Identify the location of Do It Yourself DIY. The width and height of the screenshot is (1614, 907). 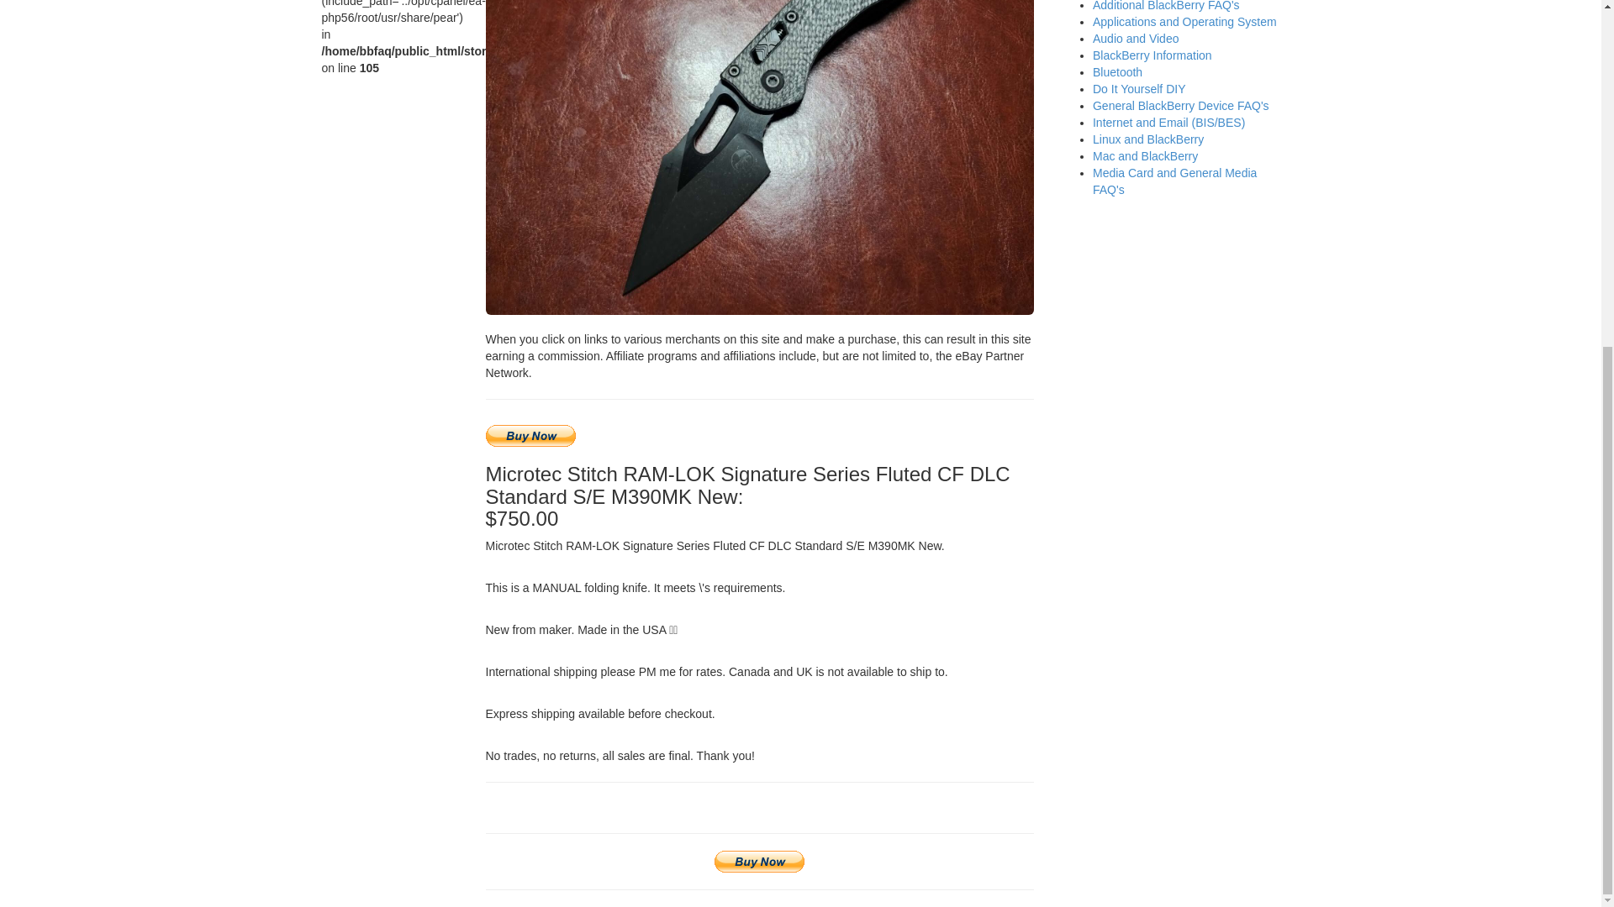
(1139, 89).